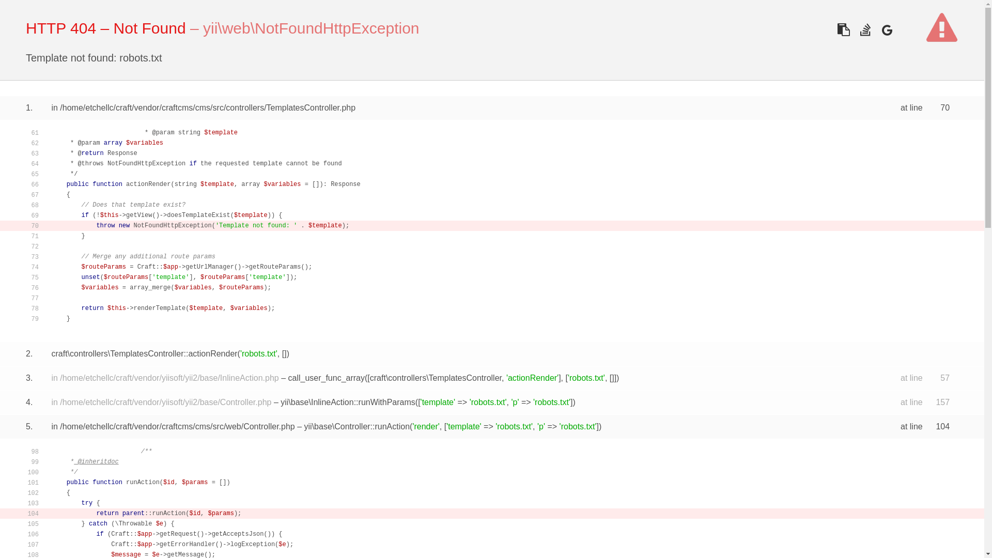 The image size is (992, 558). Describe the element at coordinates (348, 402) in the screenshot. I see `yii\base\InlineAction::runWithParams` at that location.